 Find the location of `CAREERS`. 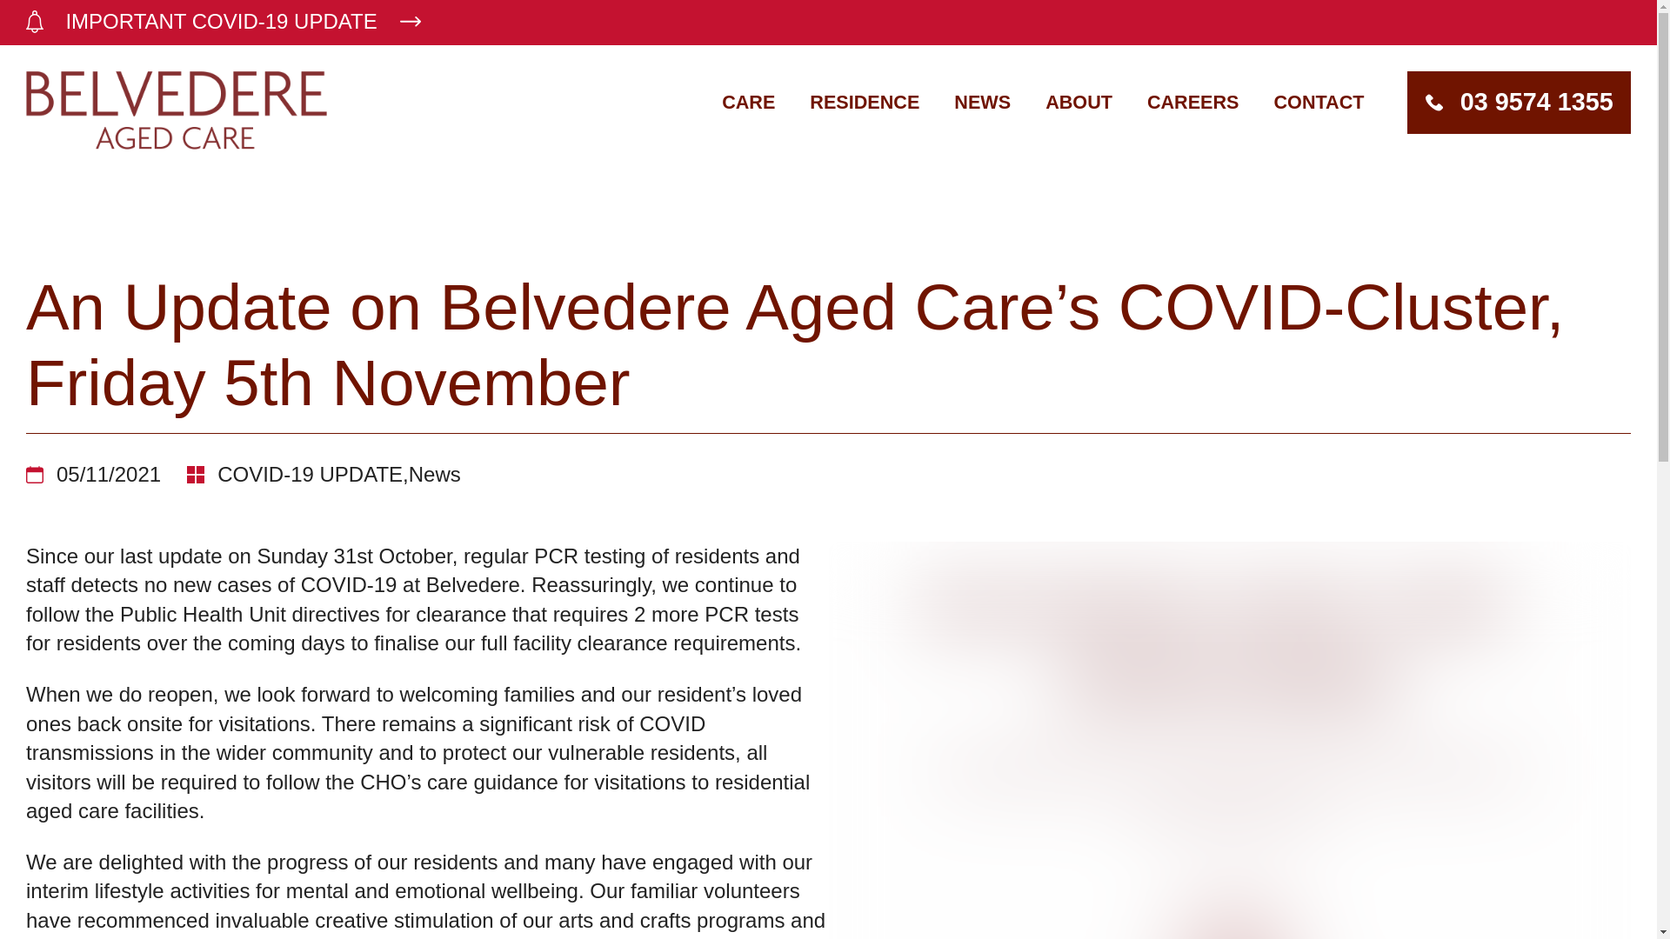

CAREERS is located at coordinates (1193, 103).